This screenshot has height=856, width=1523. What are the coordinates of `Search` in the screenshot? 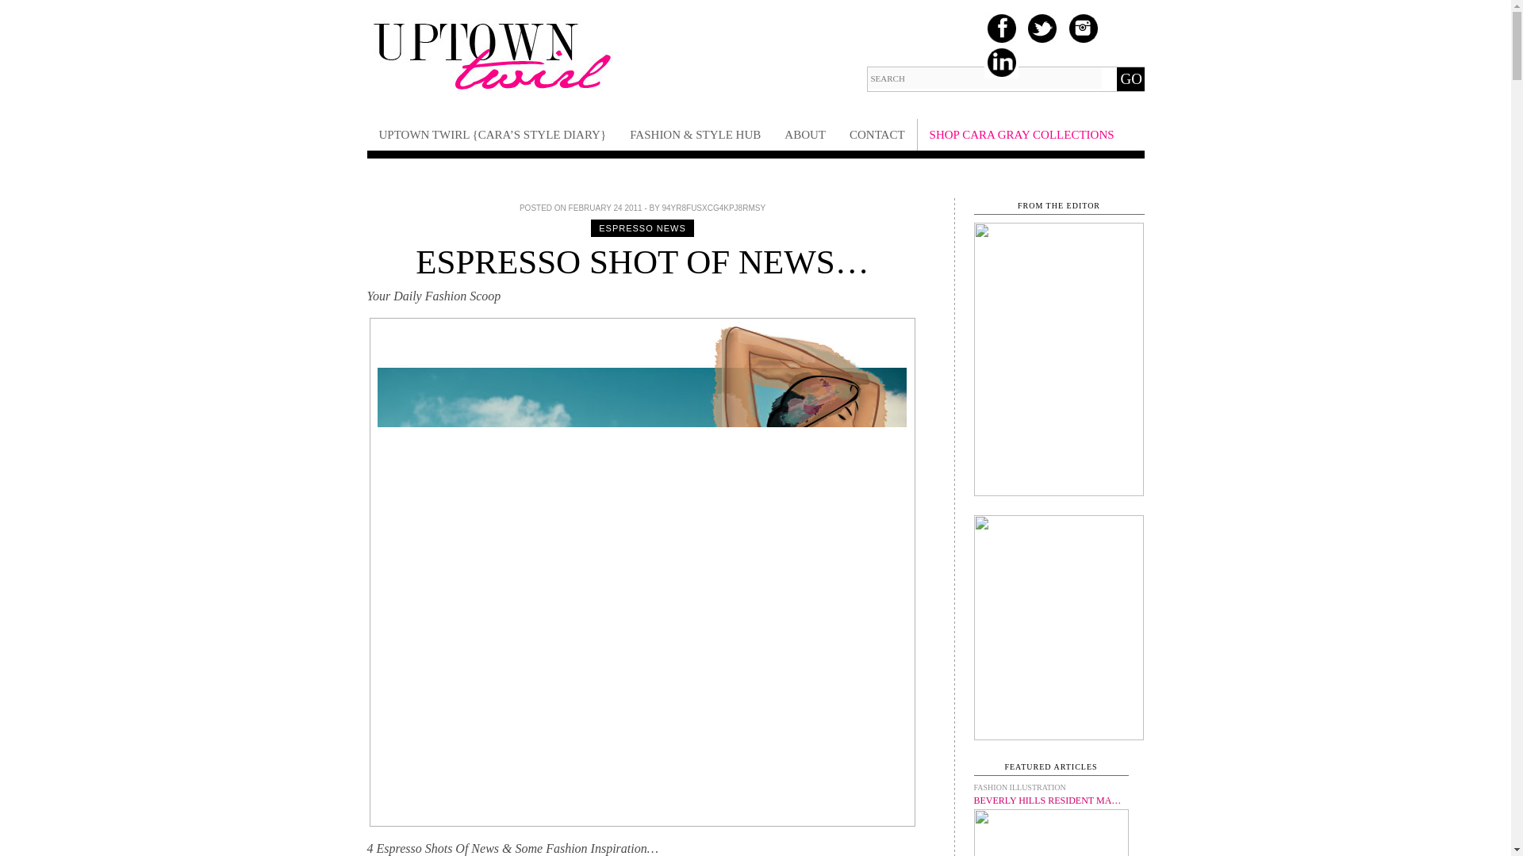 It's located at (984, 78).